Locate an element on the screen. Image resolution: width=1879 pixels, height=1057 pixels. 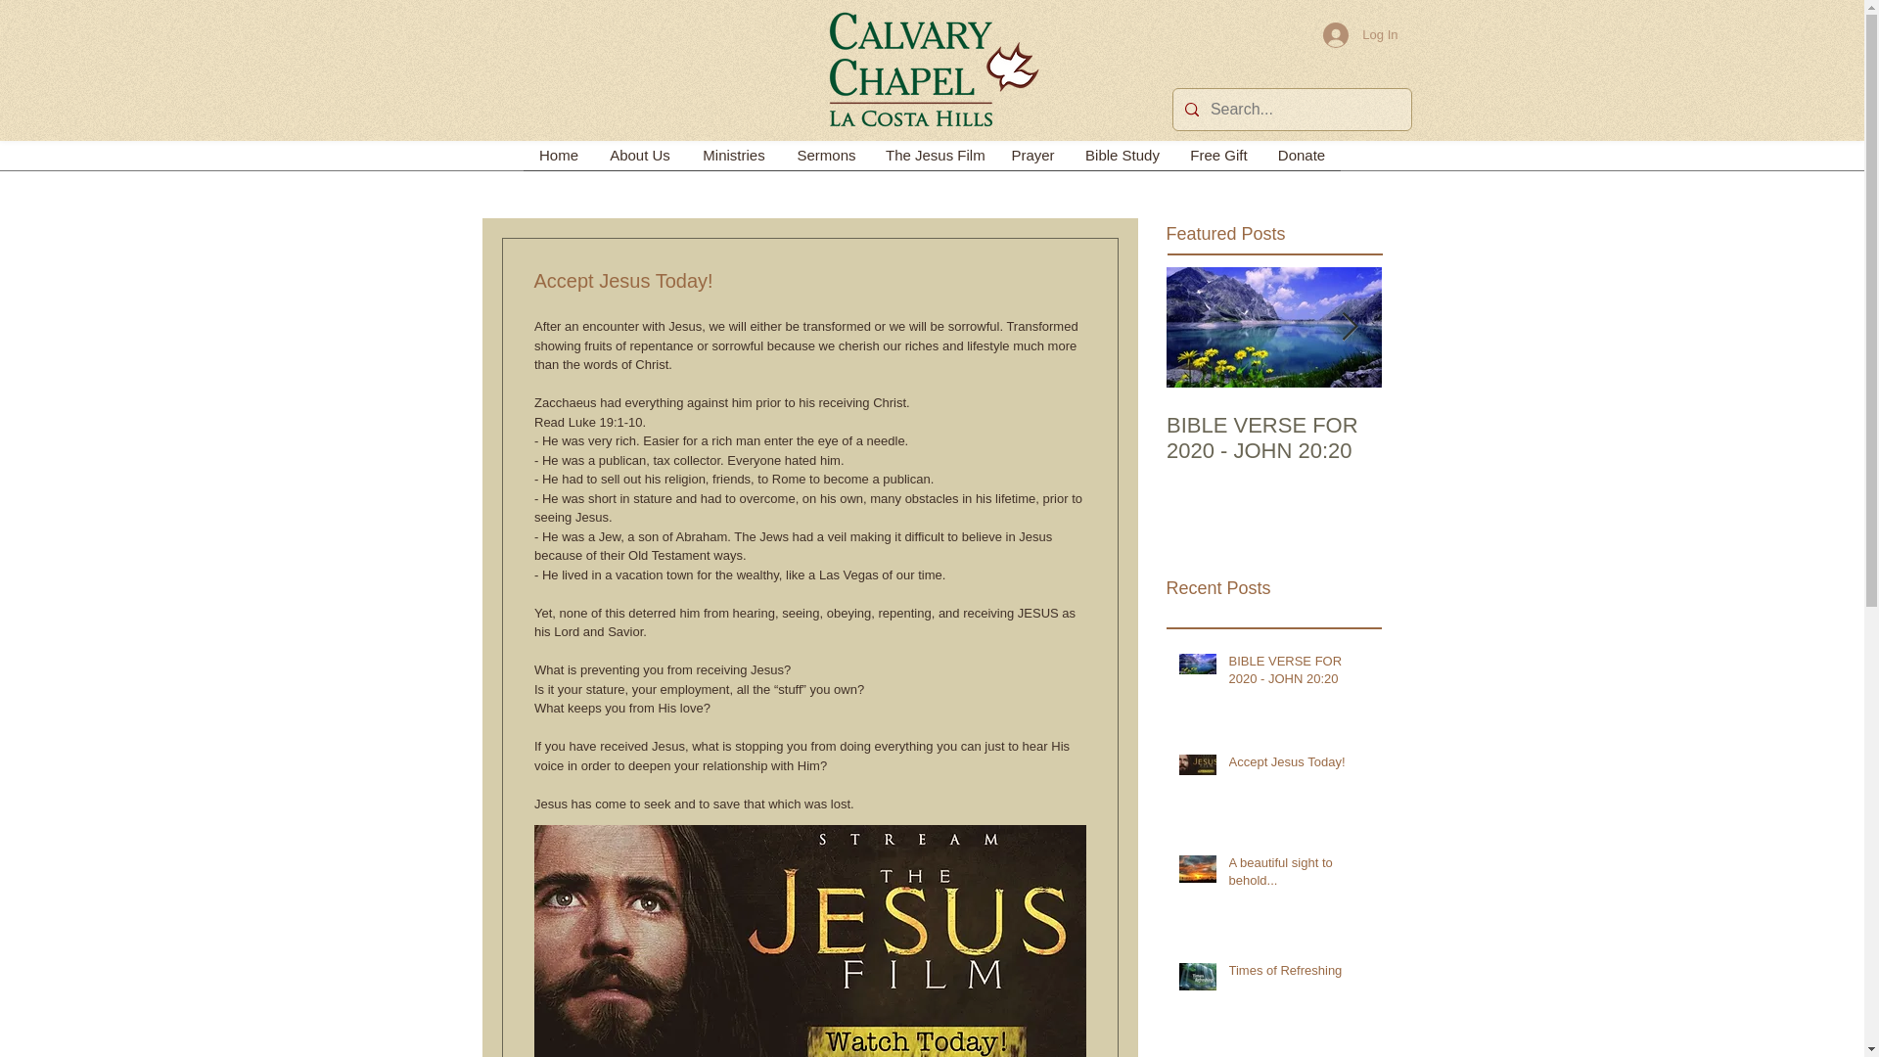
Sermons is located at coordinates (826, 161).